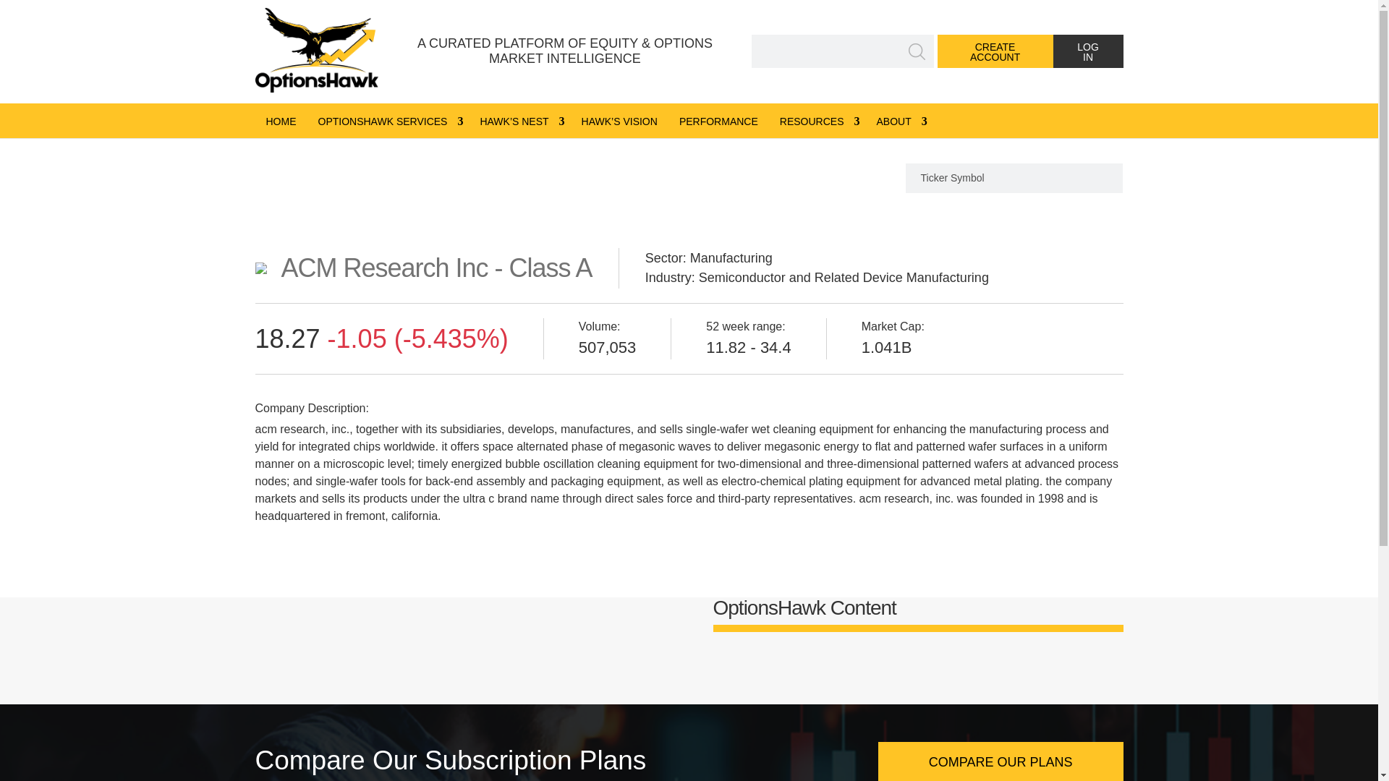 Image resolution: width=1389 pixels, height=781 pixels. What do you see at coordinates (281, 120) in the screenshot?
I see `HOME` at bounding box center [281, 120].